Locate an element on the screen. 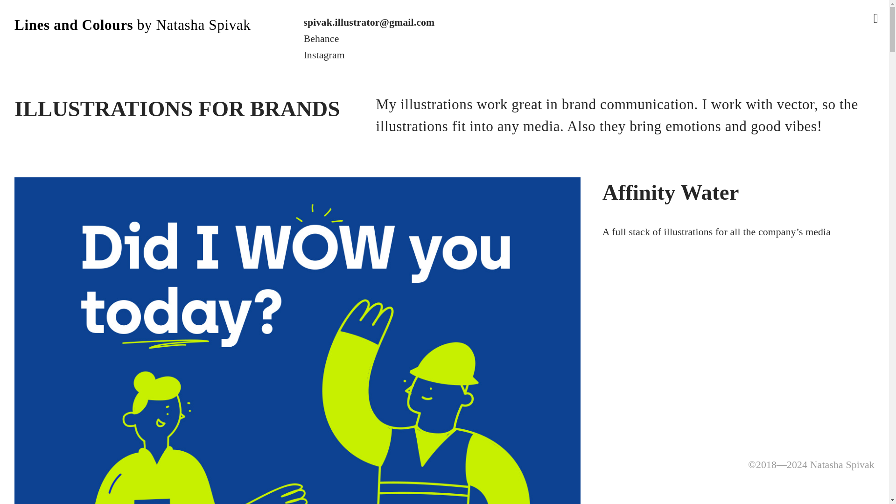  Instagram is located at coordinates (324, 55).